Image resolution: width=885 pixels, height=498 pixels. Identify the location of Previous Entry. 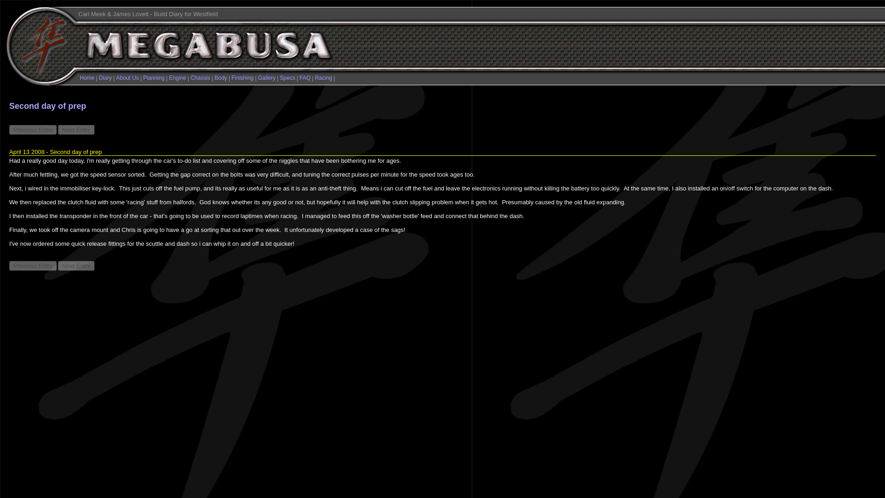
(32, 266).